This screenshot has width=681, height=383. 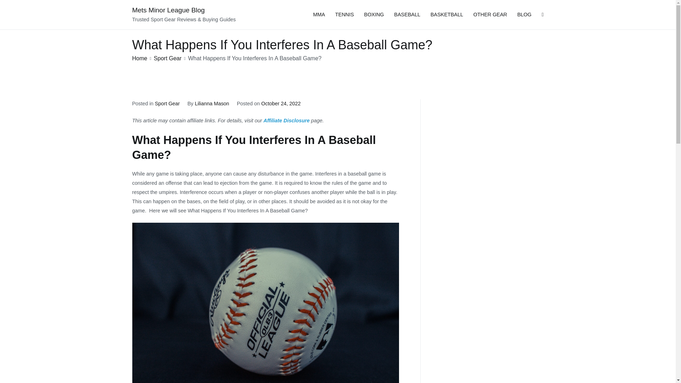 I want to click on Affiliate Disclosure, so click(x=287, y=120).